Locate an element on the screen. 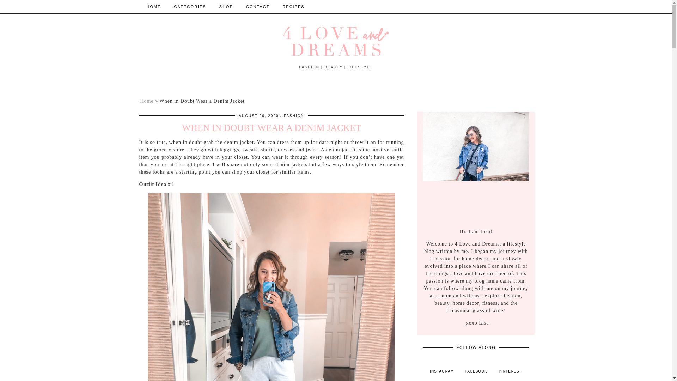 The image size is (677, 381). FASHION is located at coordinates (294, 116).